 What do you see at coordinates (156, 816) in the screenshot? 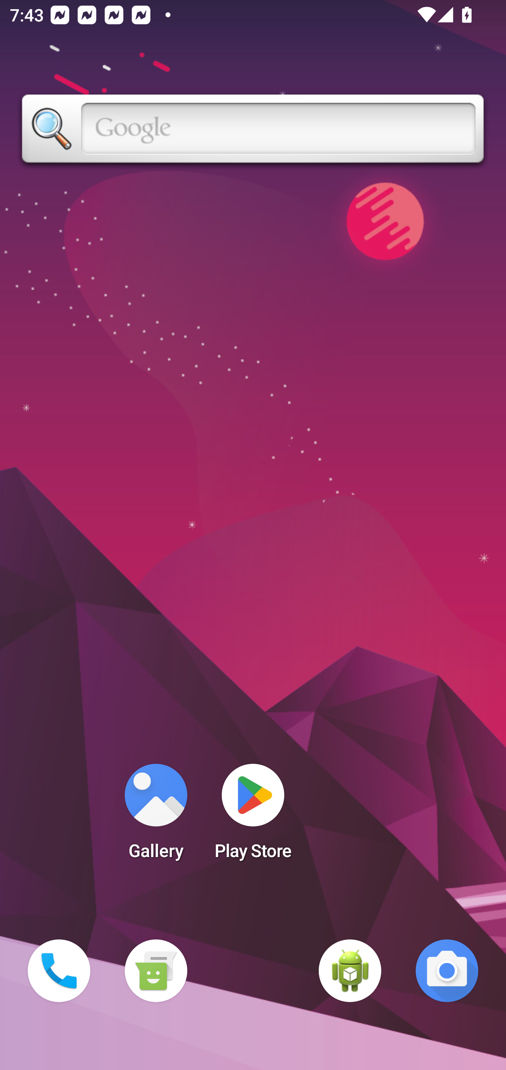
I see `Gallery` at bounding box center [156, 816].